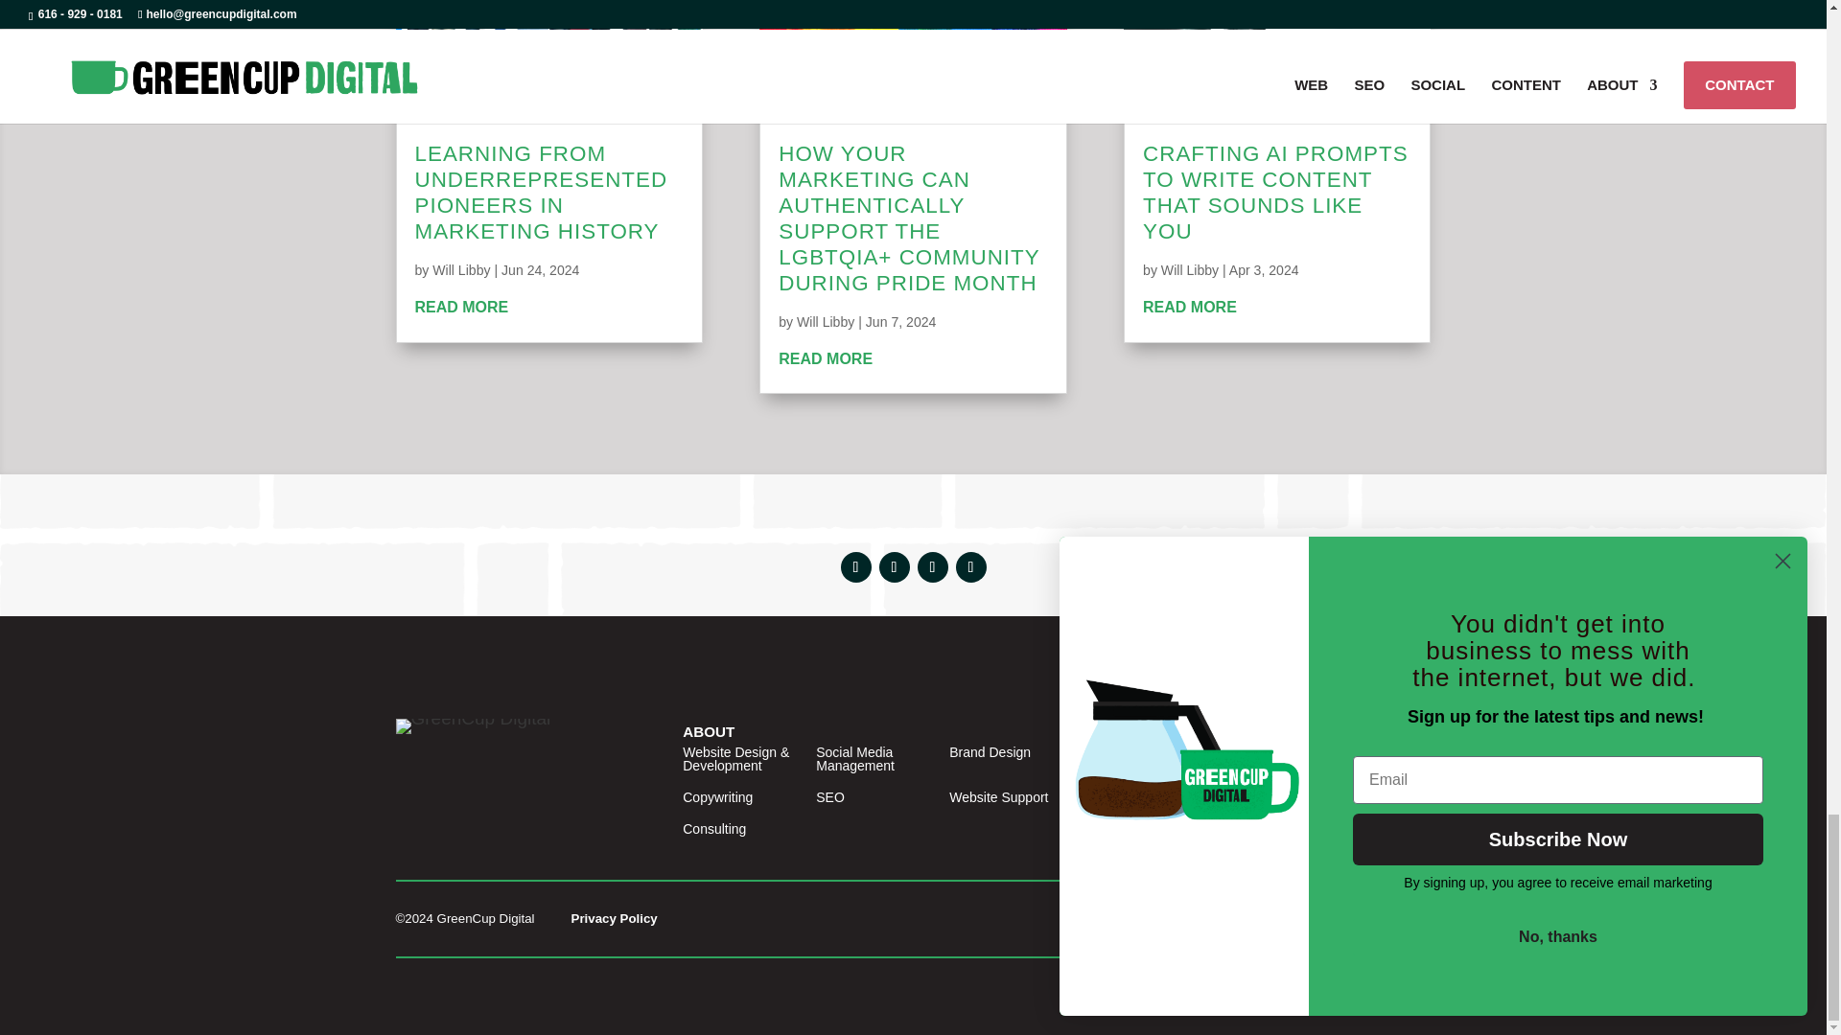 The height and width of the screenshot is (1035, 1841). I want to click on Follow on Instagram, so click(970, 567).